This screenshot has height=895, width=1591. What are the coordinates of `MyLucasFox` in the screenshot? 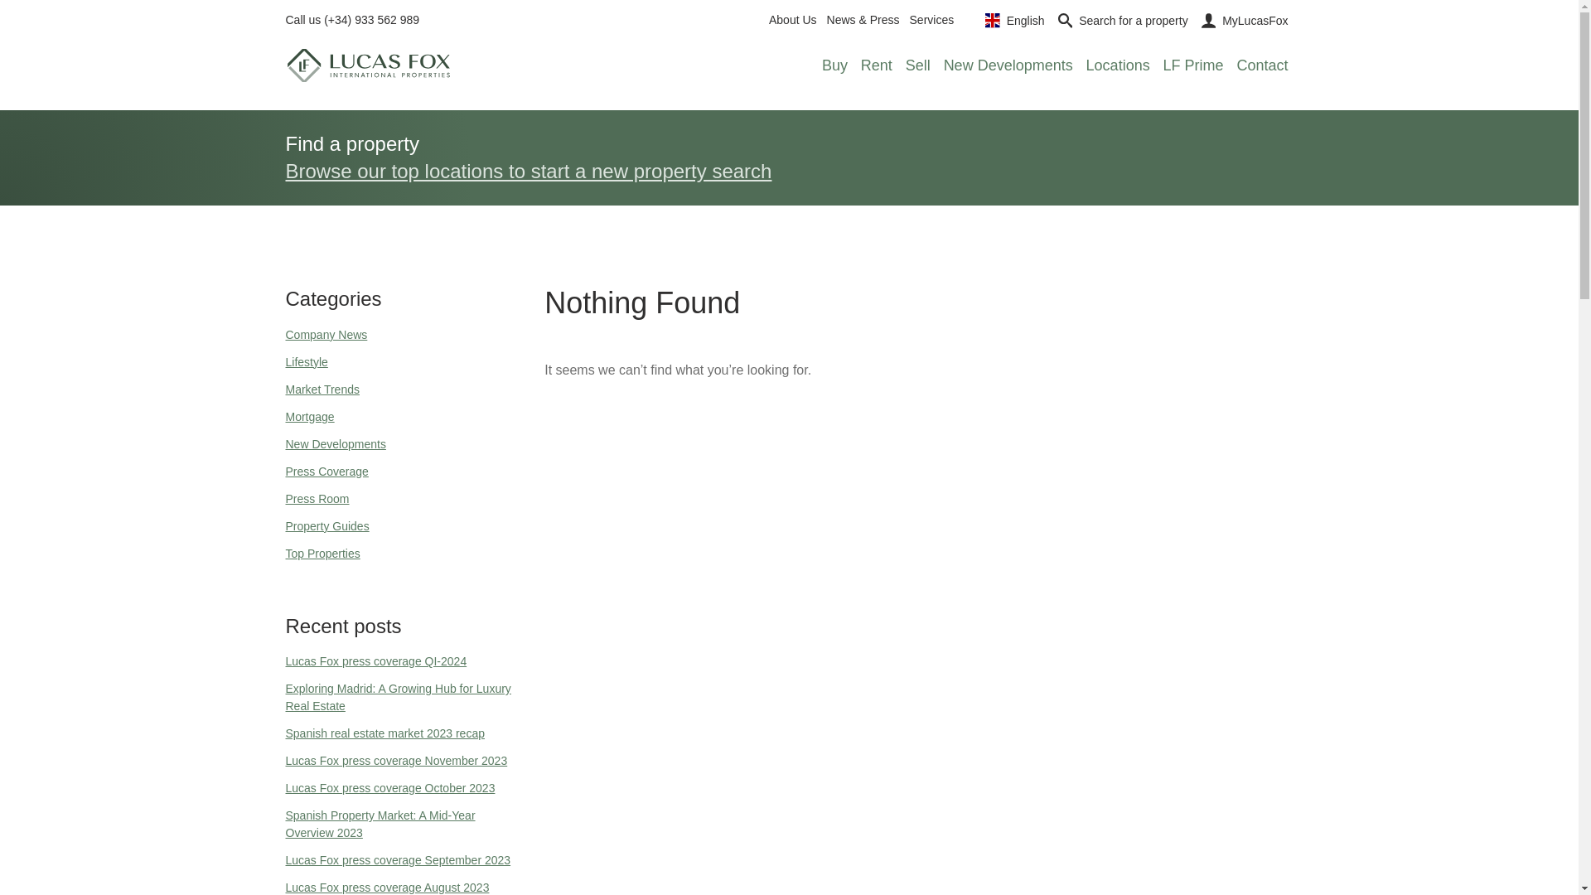 It's located at (1245, 20).